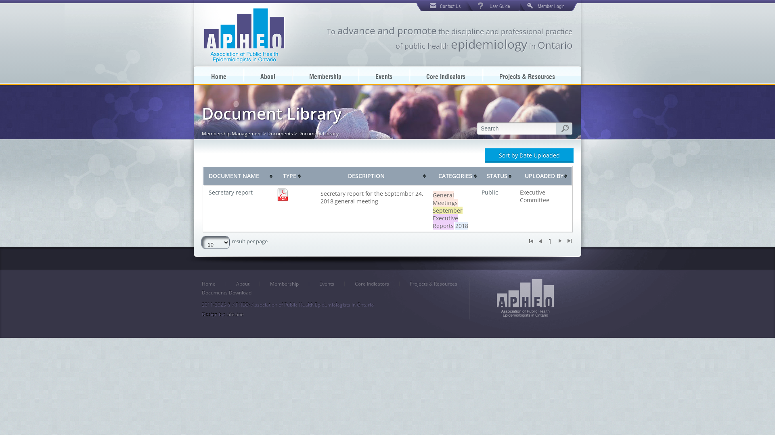 The width and height of the screenshot is (775, 435). Describe the element at coordinates (534, 196) in the screenshot. I see `Executive Committee` at that location.